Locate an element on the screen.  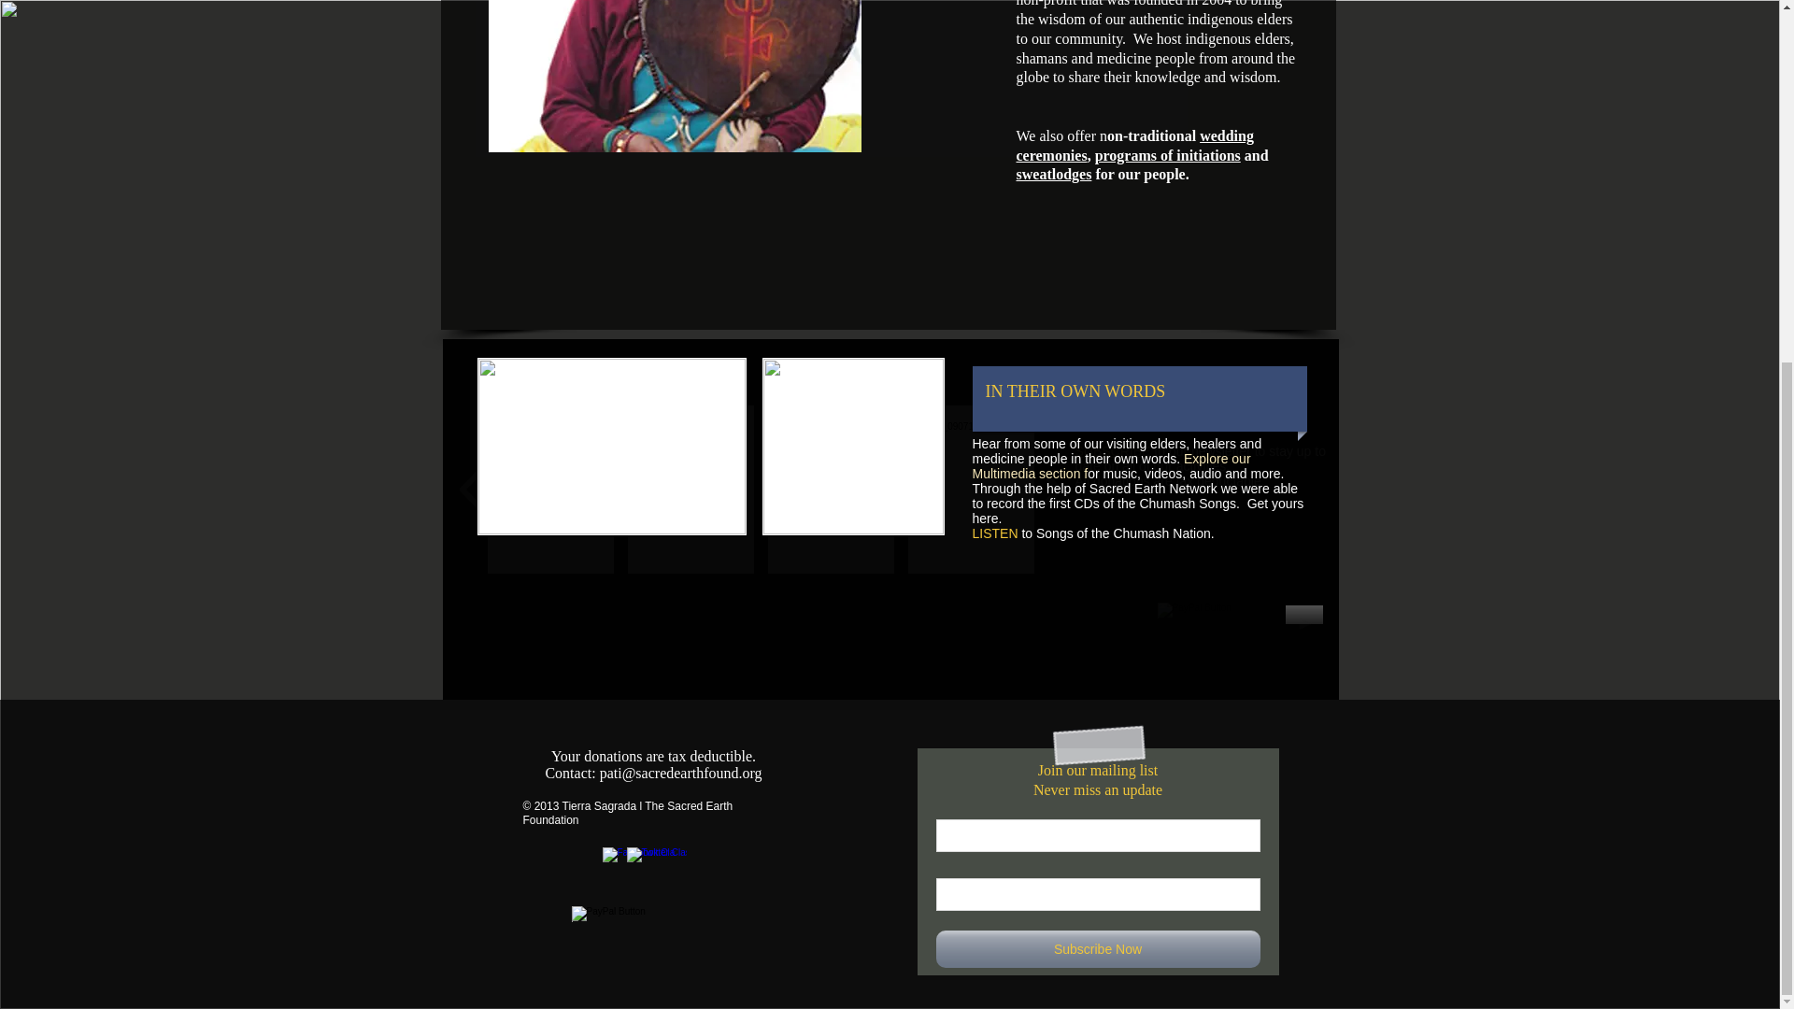
SUBSCRIBE is located at coordinates (1114, 451).